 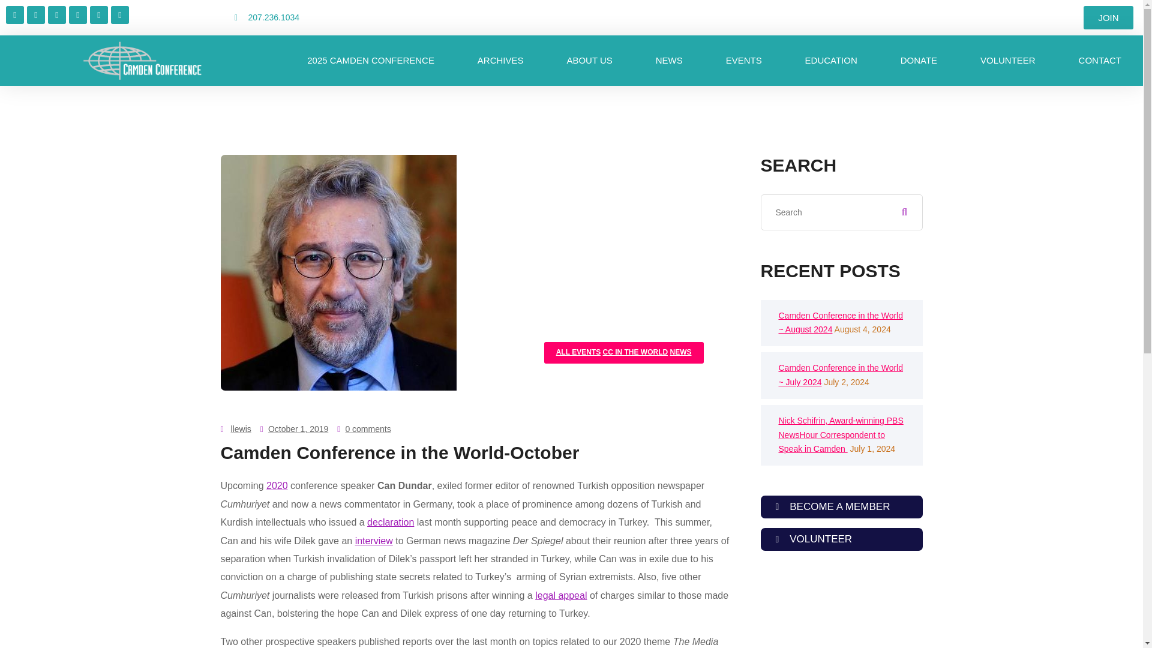 What do you see at coordinates (743, 60) in the screenshot?
I see `EVENTS` at bounding box center [743, 60].